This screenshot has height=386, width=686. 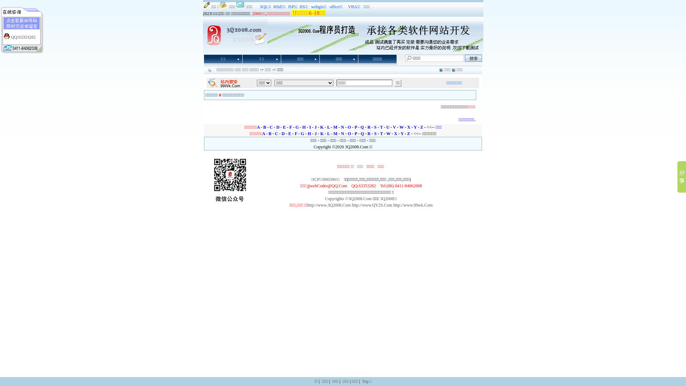 I want to click on F, so click(x=291, y=127).